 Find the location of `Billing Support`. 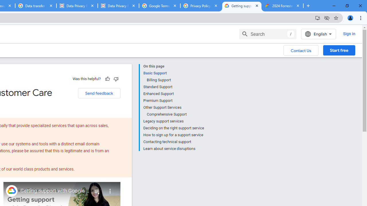

Billing Support is located at coordinates (175, 80).